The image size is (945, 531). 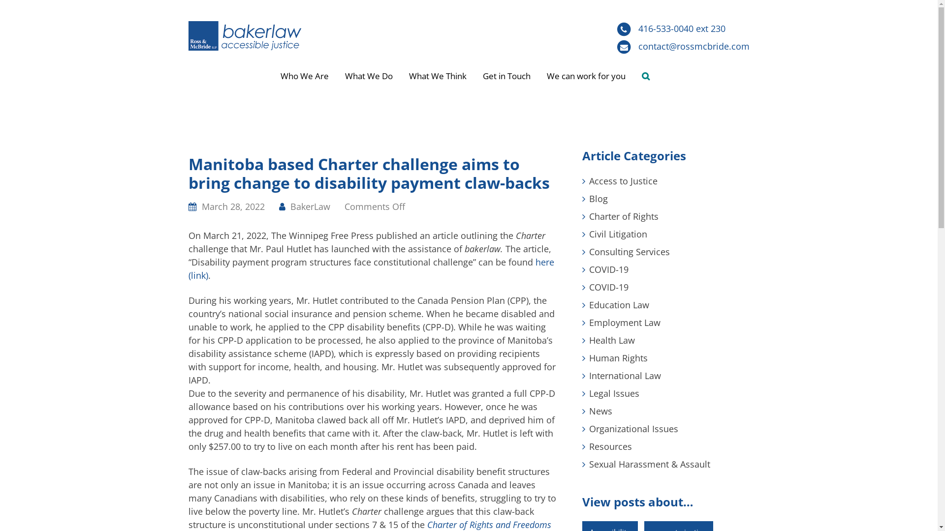 What do you see at coordinates (586, 77) in the screenshot?
I see `We can work for you` at bounding box center [586, 77].